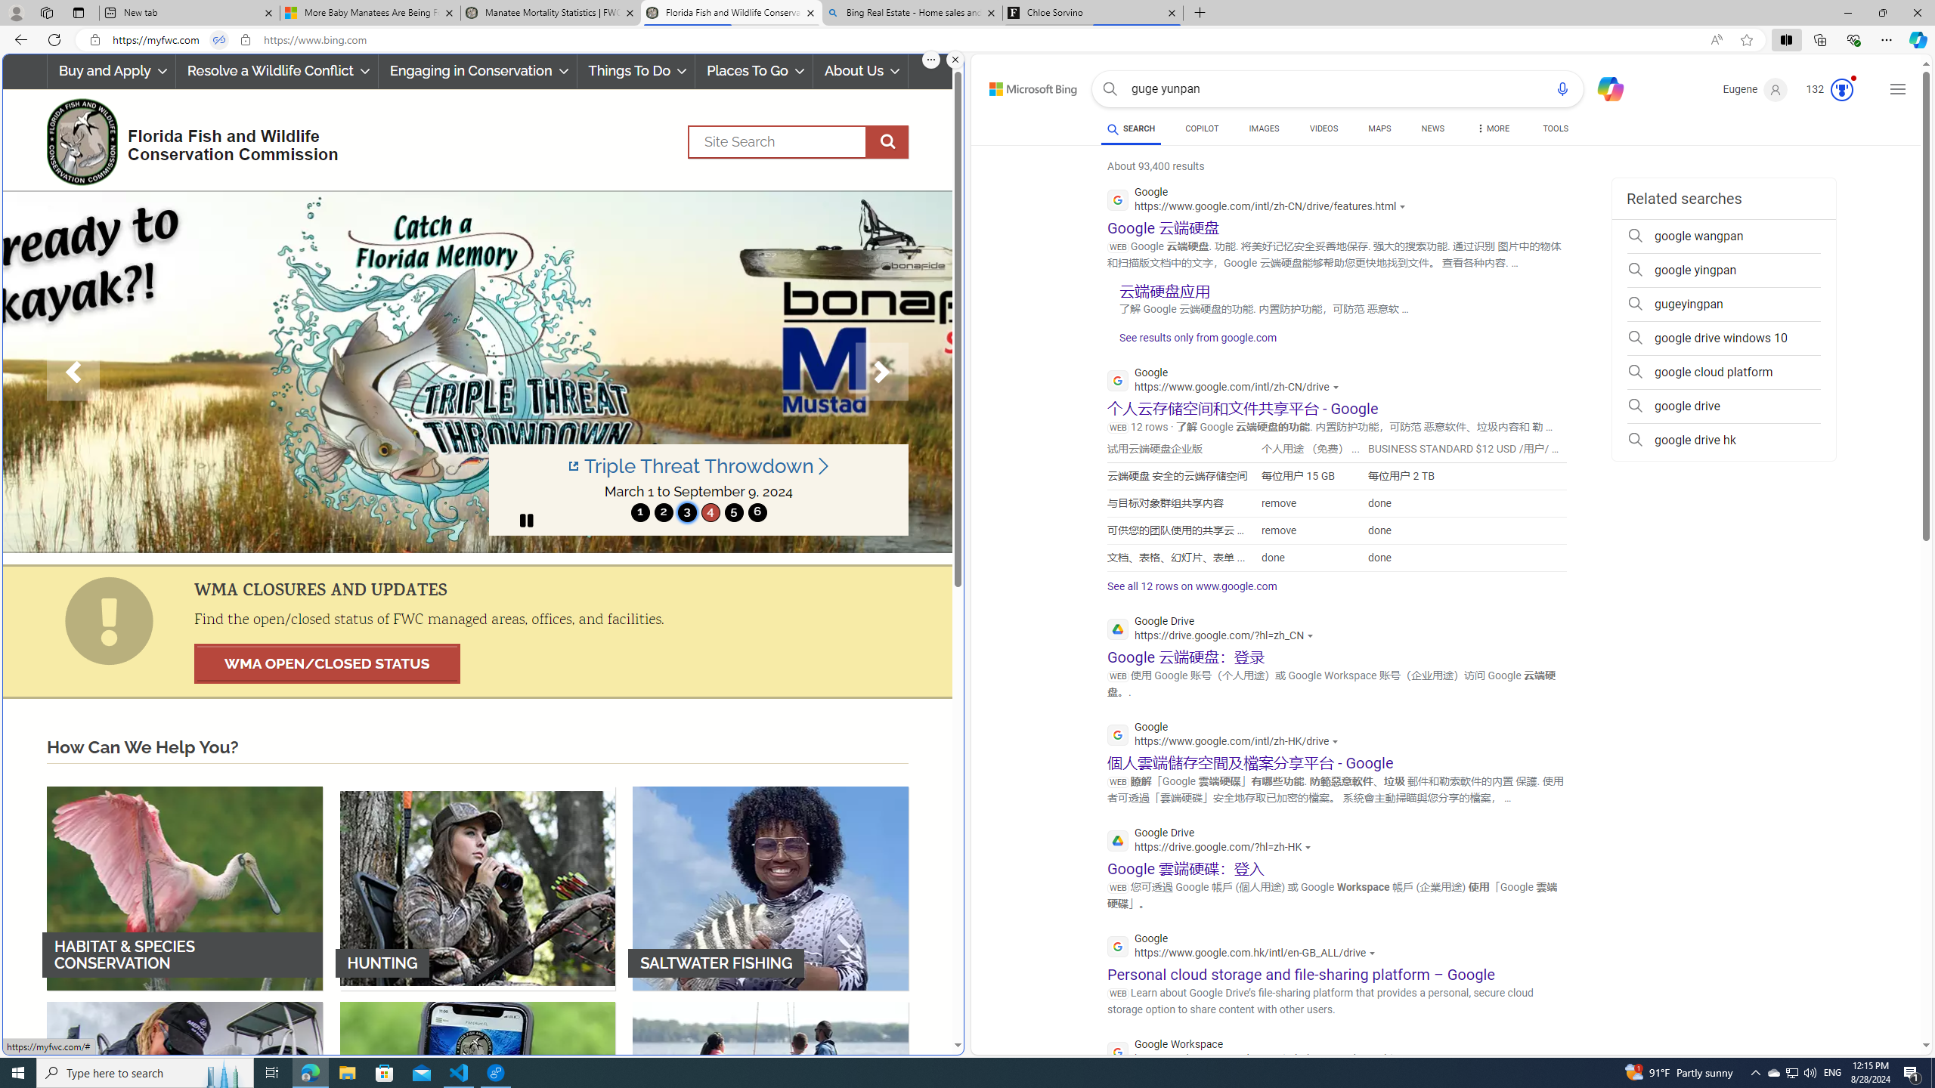 The image size is (1935, 1088). I want to click on Restore, so click(1882, 13).